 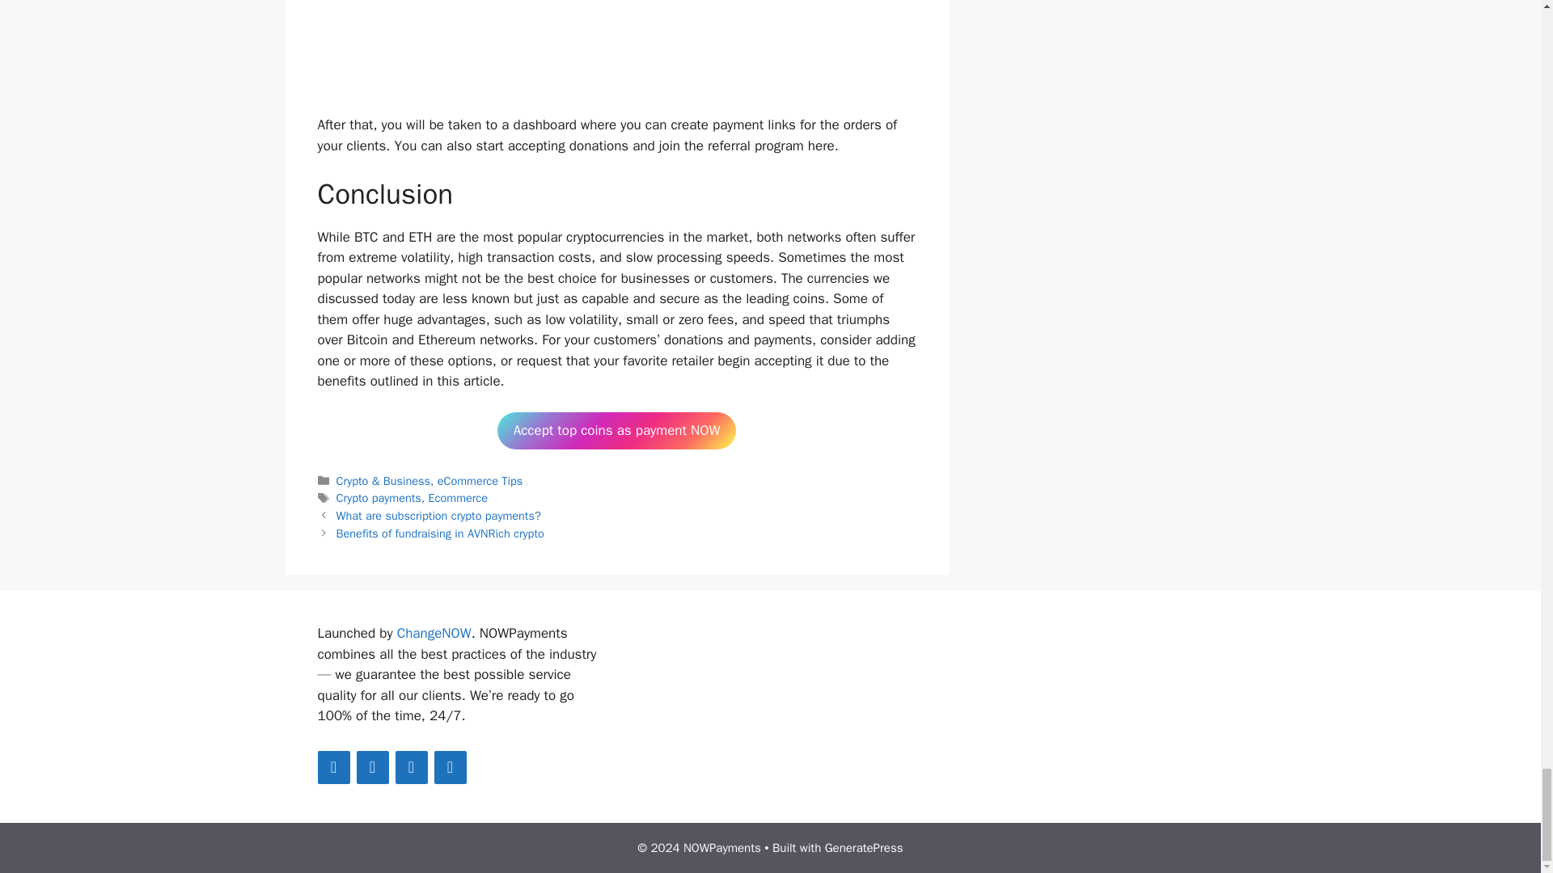 What do you see at coordinates (616, 430) in the screenshot?
I see `Accept top coins as payment NOW` at bounding box center [616, 430].